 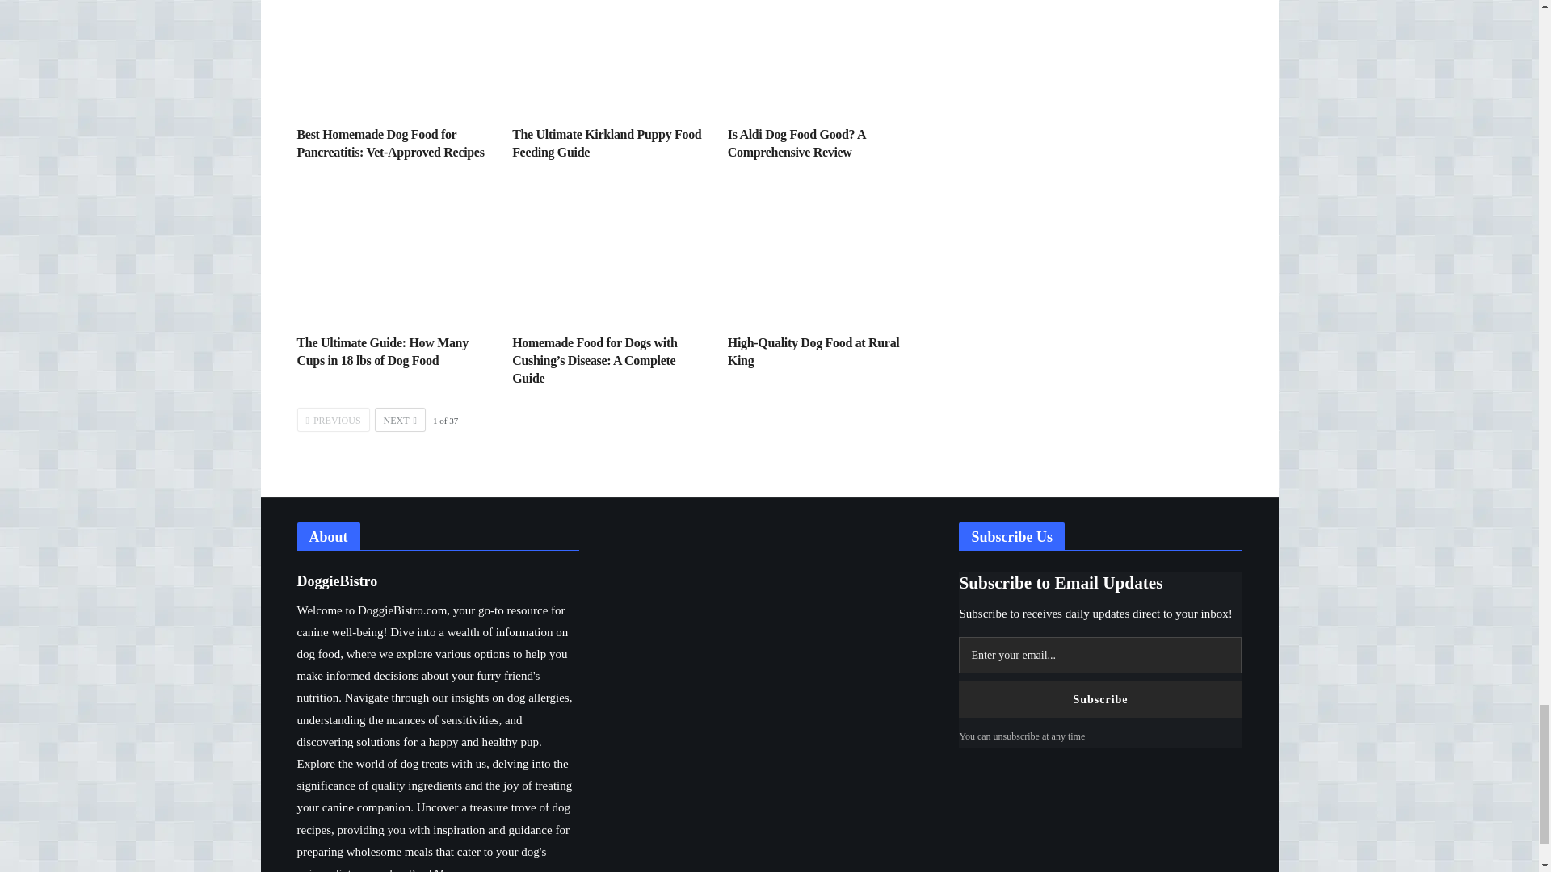 I want to click on Is Aldi Dog Food Good? A Comprehensive Review, so click(x=823, y=57).